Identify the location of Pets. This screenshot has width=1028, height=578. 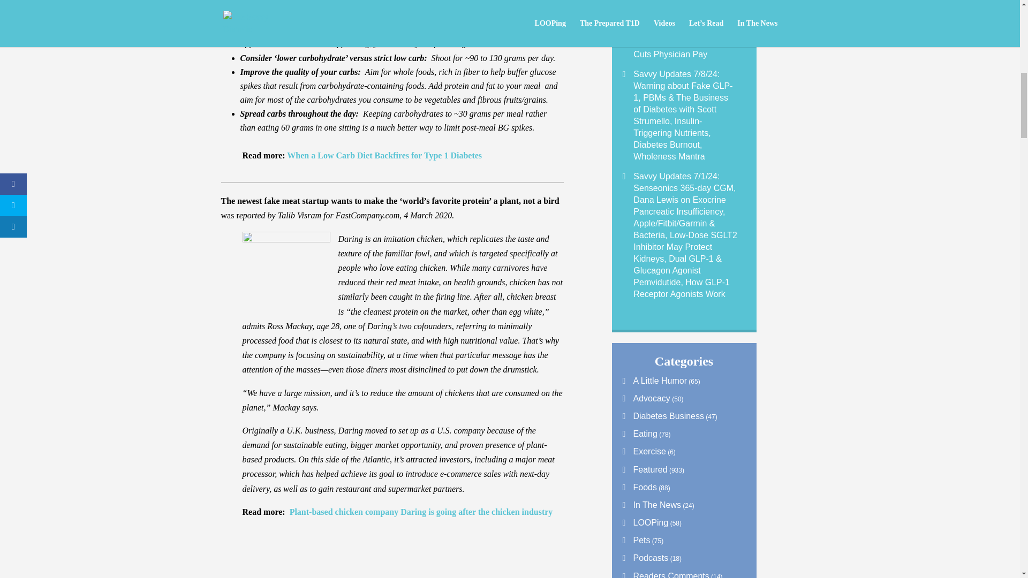
(636, 541).